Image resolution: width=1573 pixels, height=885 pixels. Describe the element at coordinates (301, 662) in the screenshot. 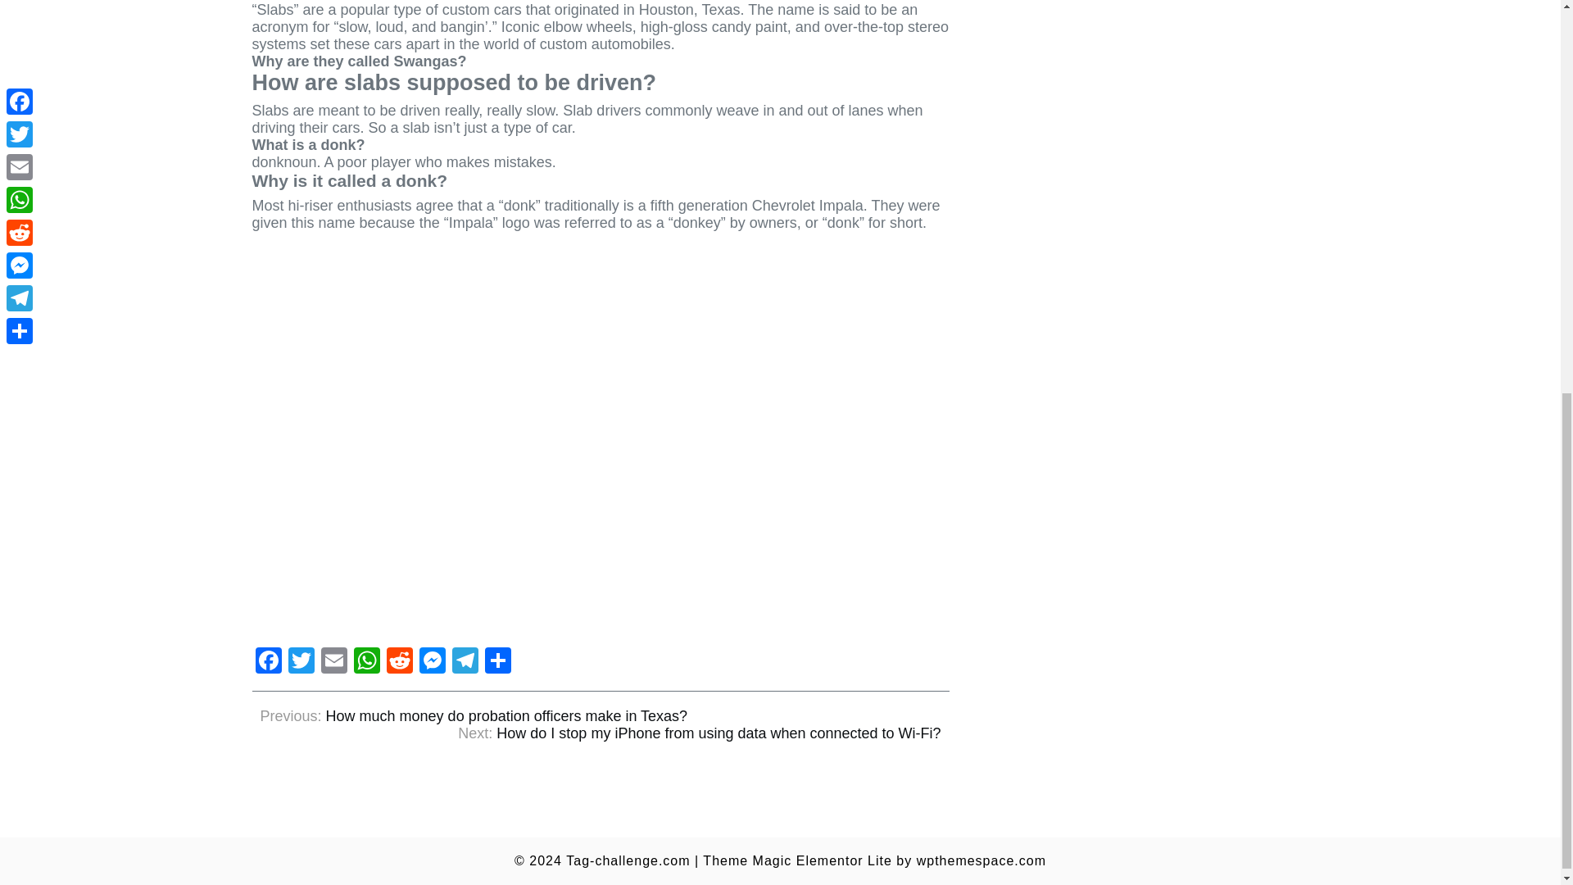

I see `Twitter` at that location.